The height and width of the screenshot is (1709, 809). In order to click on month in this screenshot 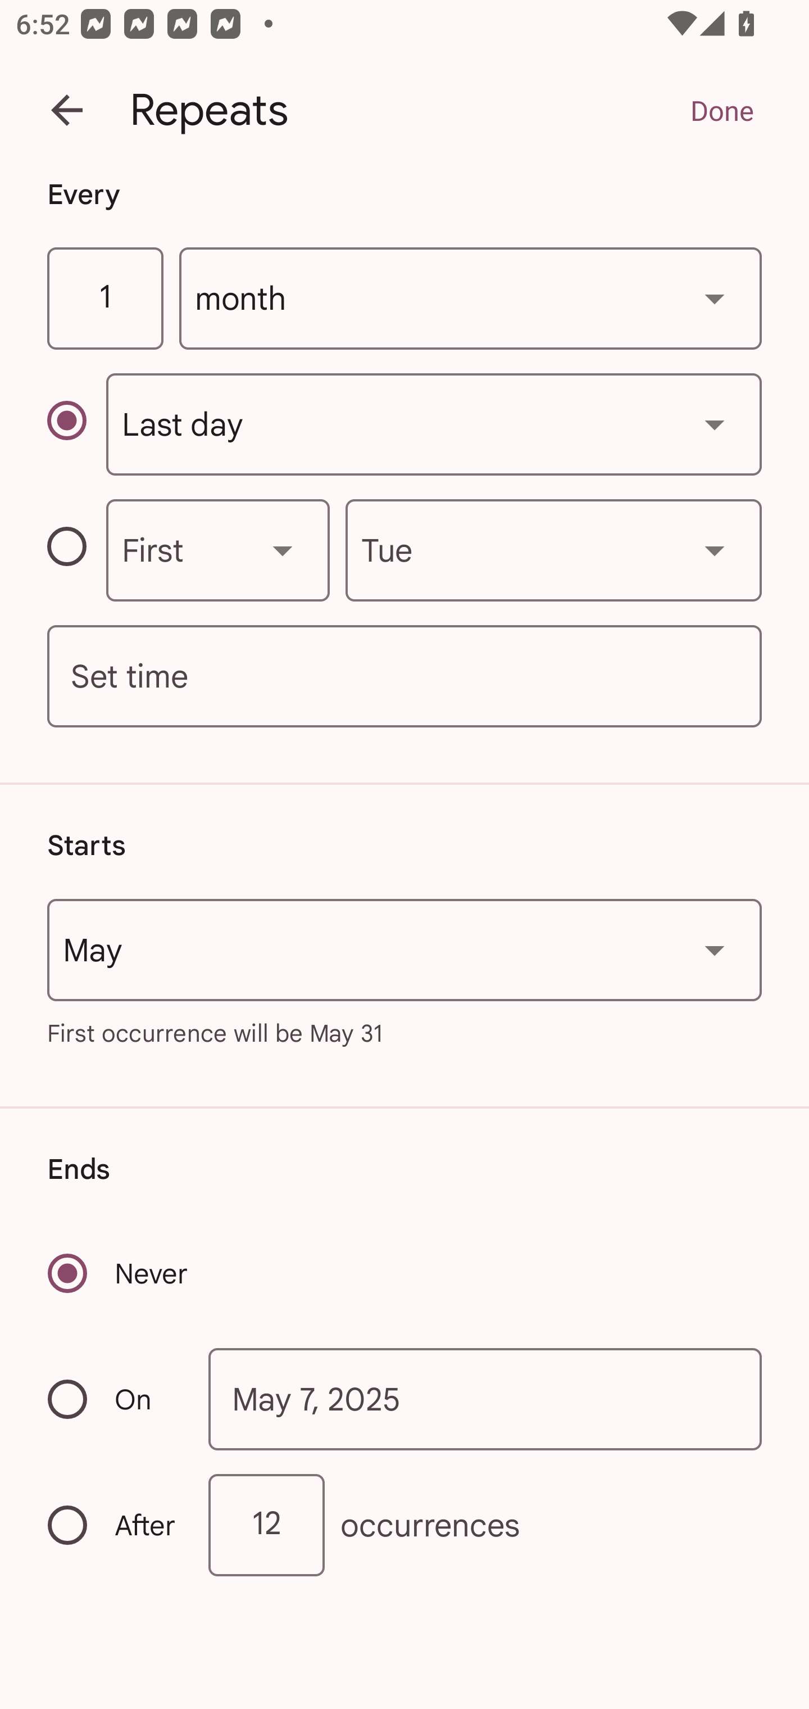, I will do `click(471, 299)`.